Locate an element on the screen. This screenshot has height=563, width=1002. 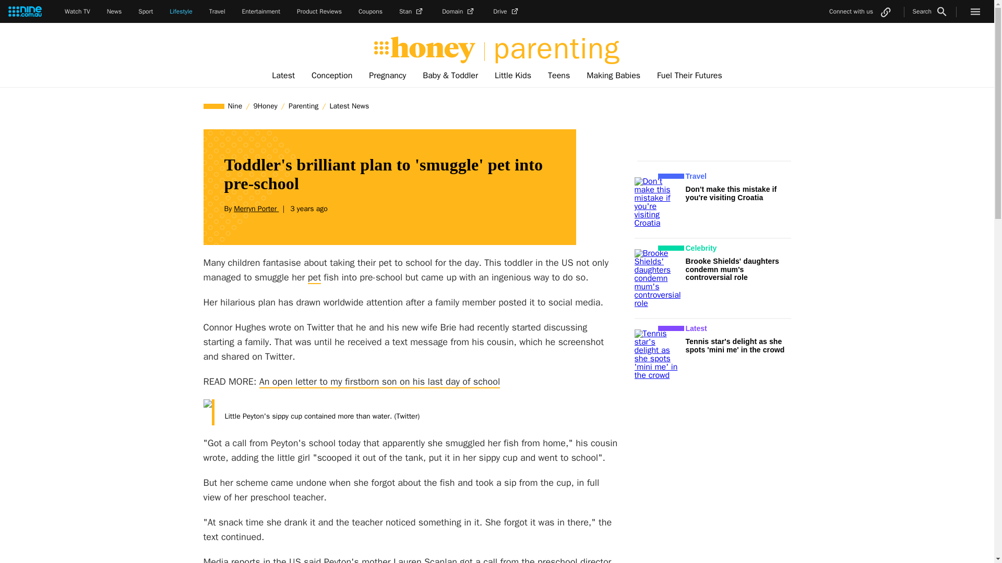
Nine is located at coordinates (235, 106).